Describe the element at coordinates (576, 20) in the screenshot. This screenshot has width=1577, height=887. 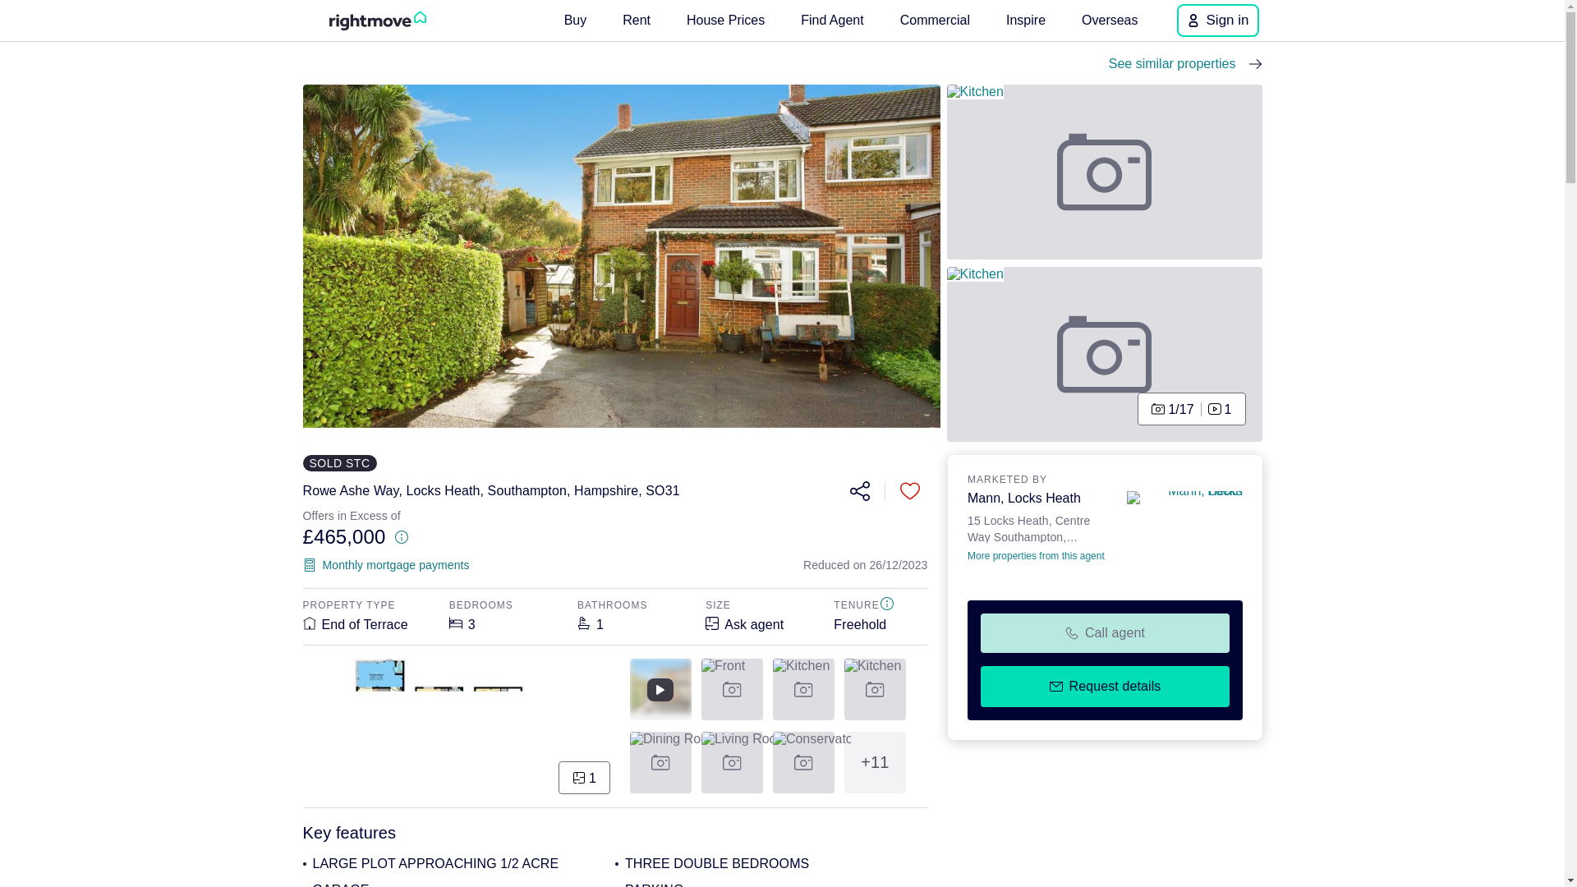
I see `Buy` at that location.